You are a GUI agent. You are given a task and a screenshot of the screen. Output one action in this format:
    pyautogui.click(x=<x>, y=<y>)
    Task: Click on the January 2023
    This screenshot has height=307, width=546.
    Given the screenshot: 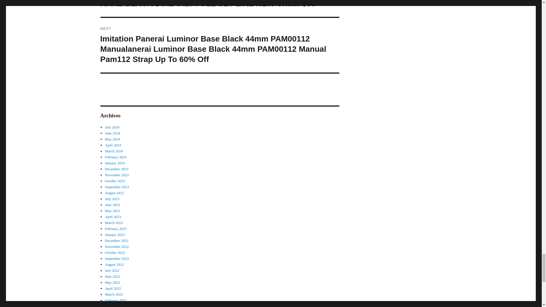 What is the action you would take?
    pyautogui.click(x=115, y=234)
    